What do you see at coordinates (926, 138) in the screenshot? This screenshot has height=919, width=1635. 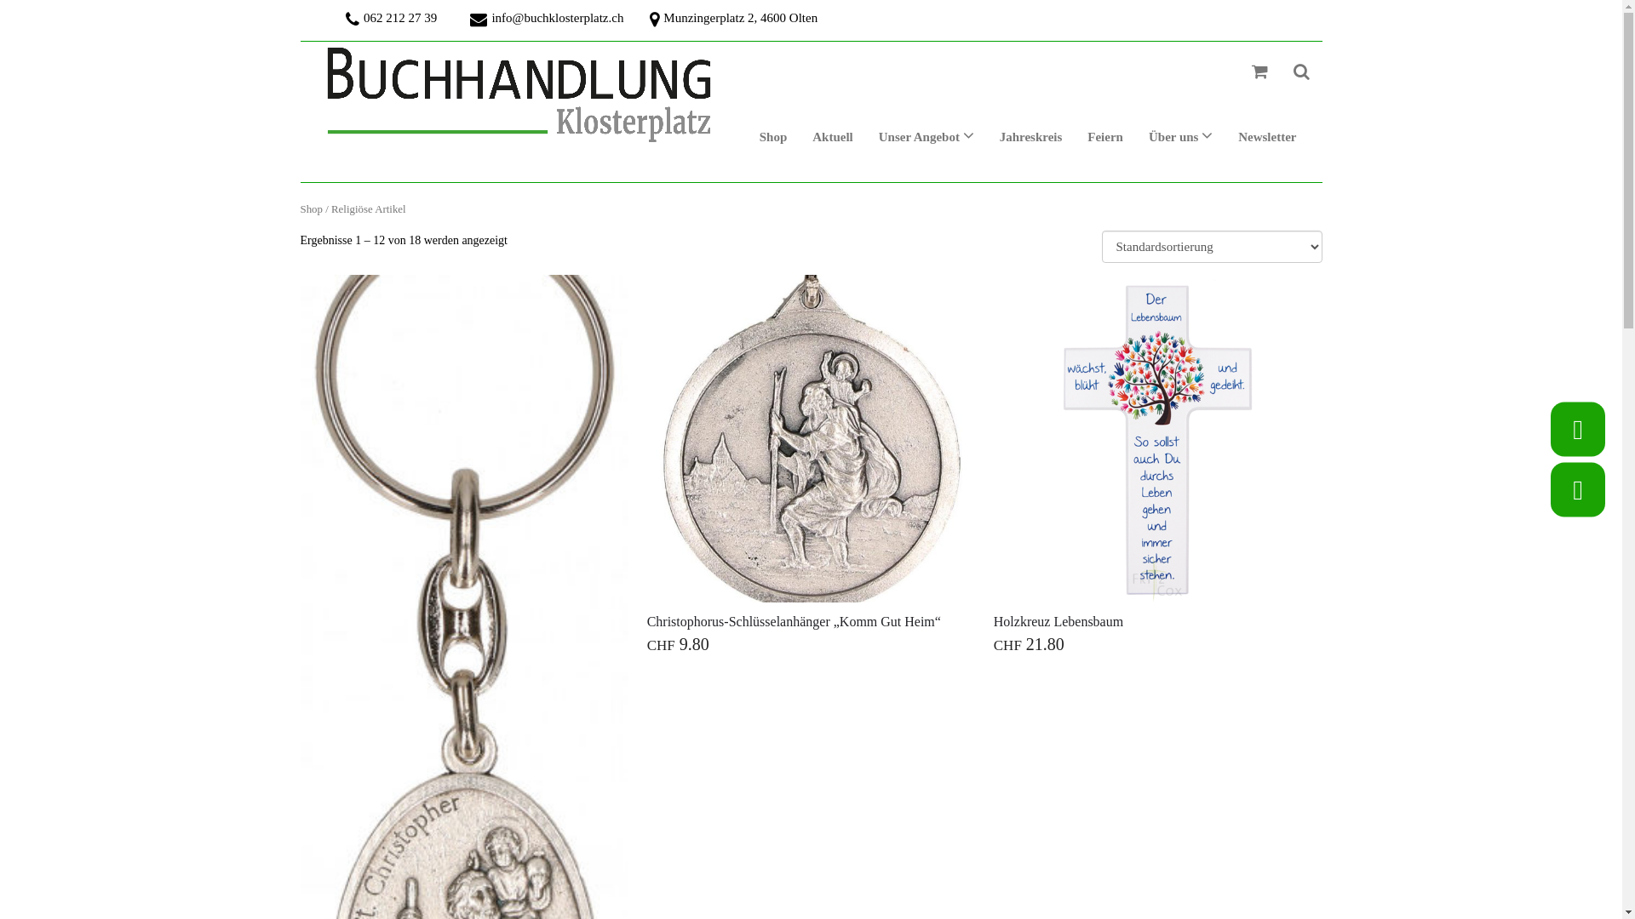 I see `Unser Angebot` at bounding box center [926, 138].